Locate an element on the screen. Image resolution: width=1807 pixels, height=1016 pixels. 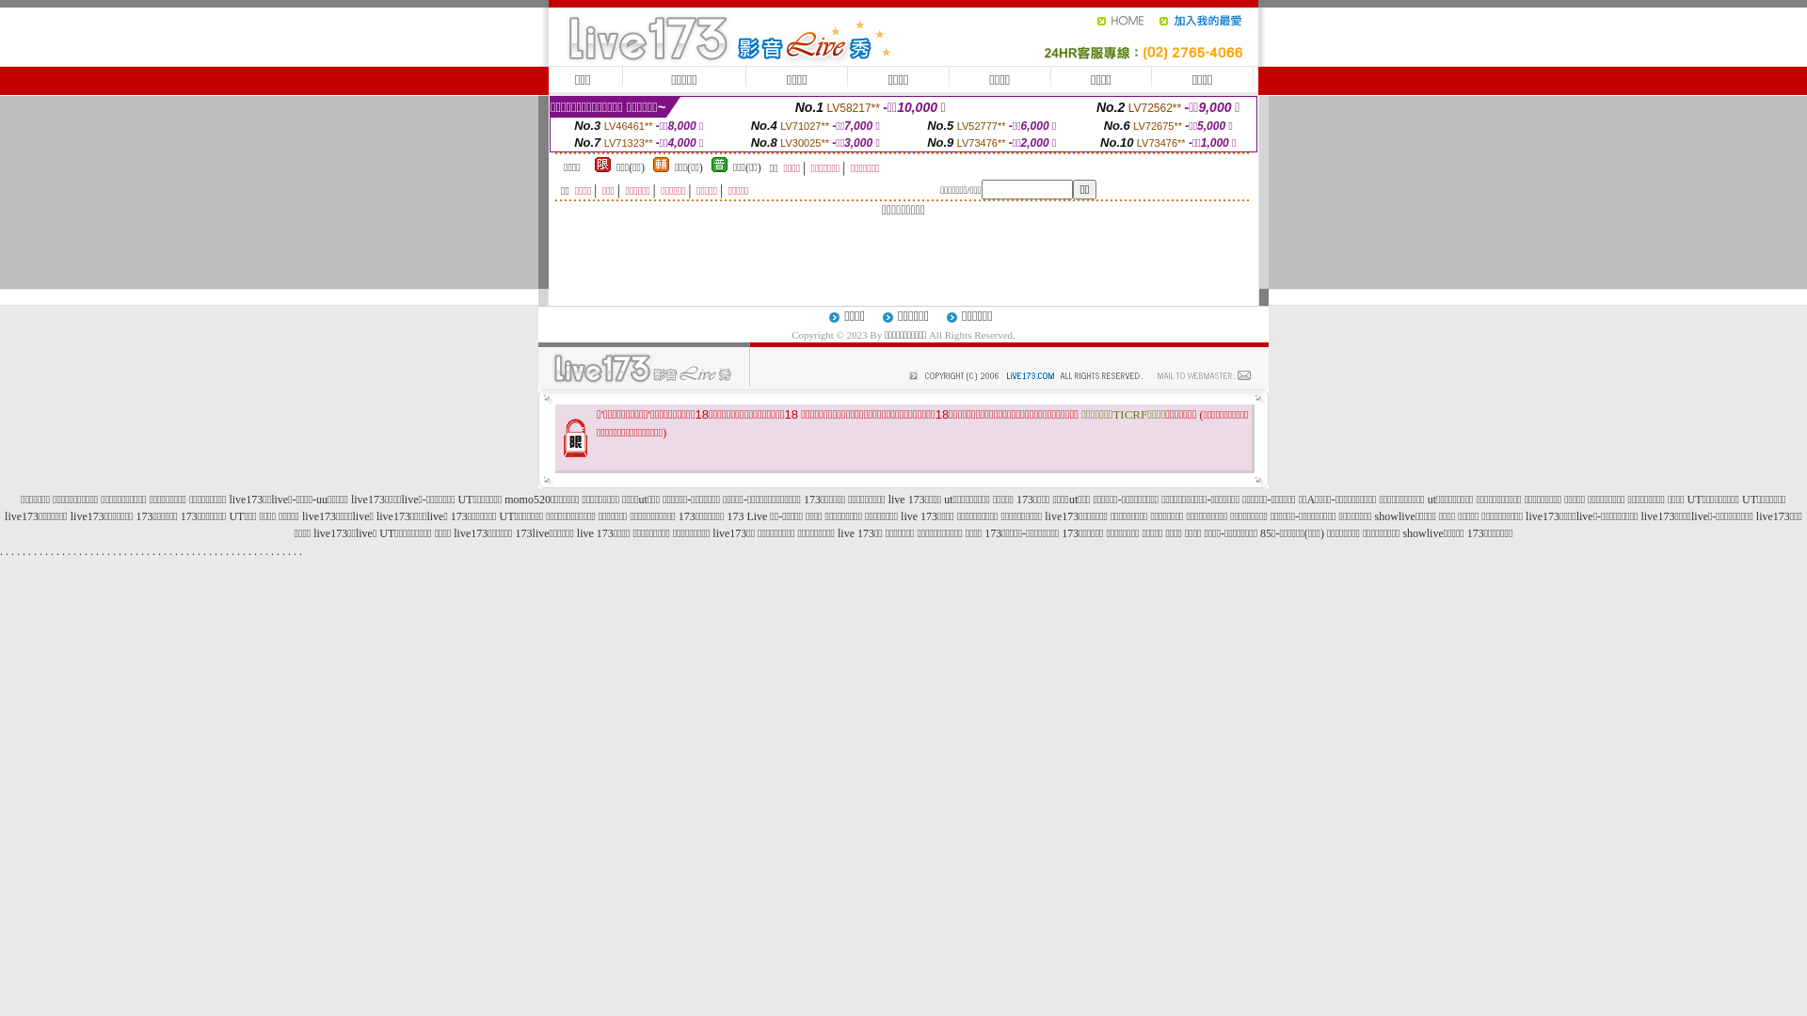
. is located at coordinates (290, 551).